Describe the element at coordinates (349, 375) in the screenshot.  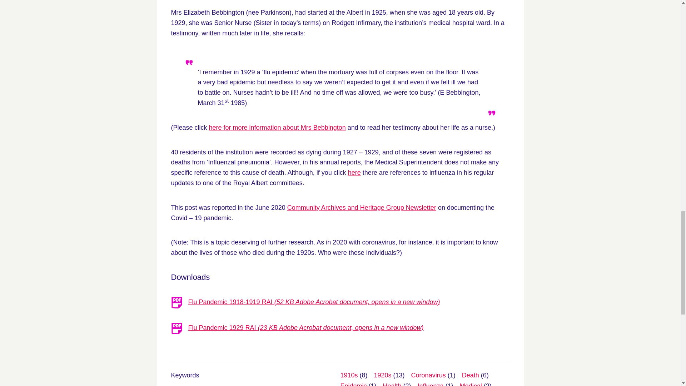
I see `1910s` at that location.